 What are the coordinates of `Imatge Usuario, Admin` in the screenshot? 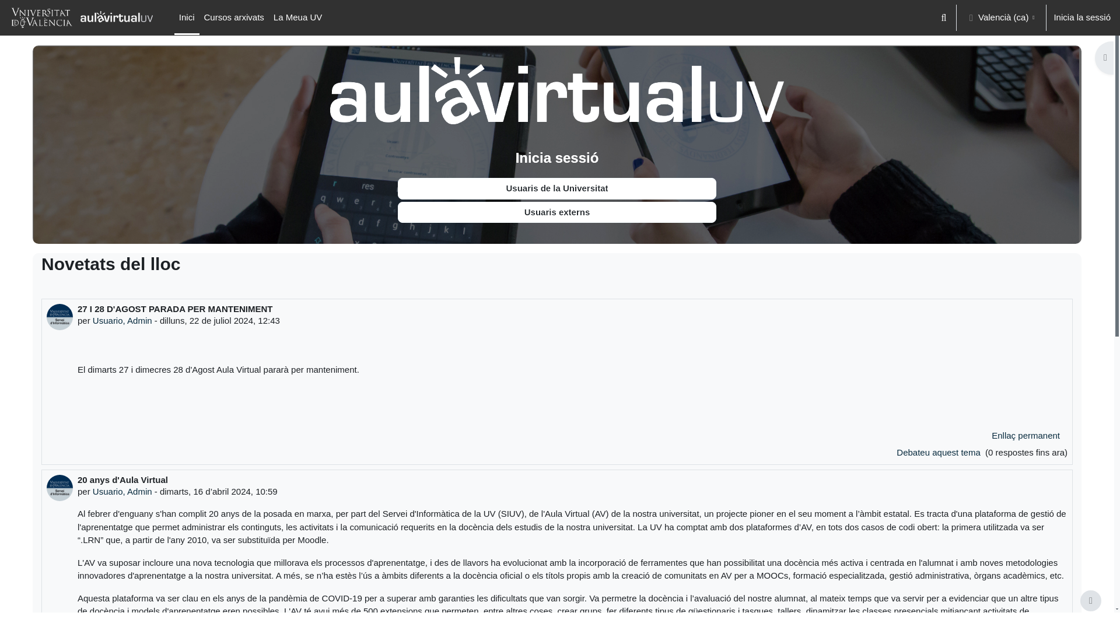 It's located at (60, 316).